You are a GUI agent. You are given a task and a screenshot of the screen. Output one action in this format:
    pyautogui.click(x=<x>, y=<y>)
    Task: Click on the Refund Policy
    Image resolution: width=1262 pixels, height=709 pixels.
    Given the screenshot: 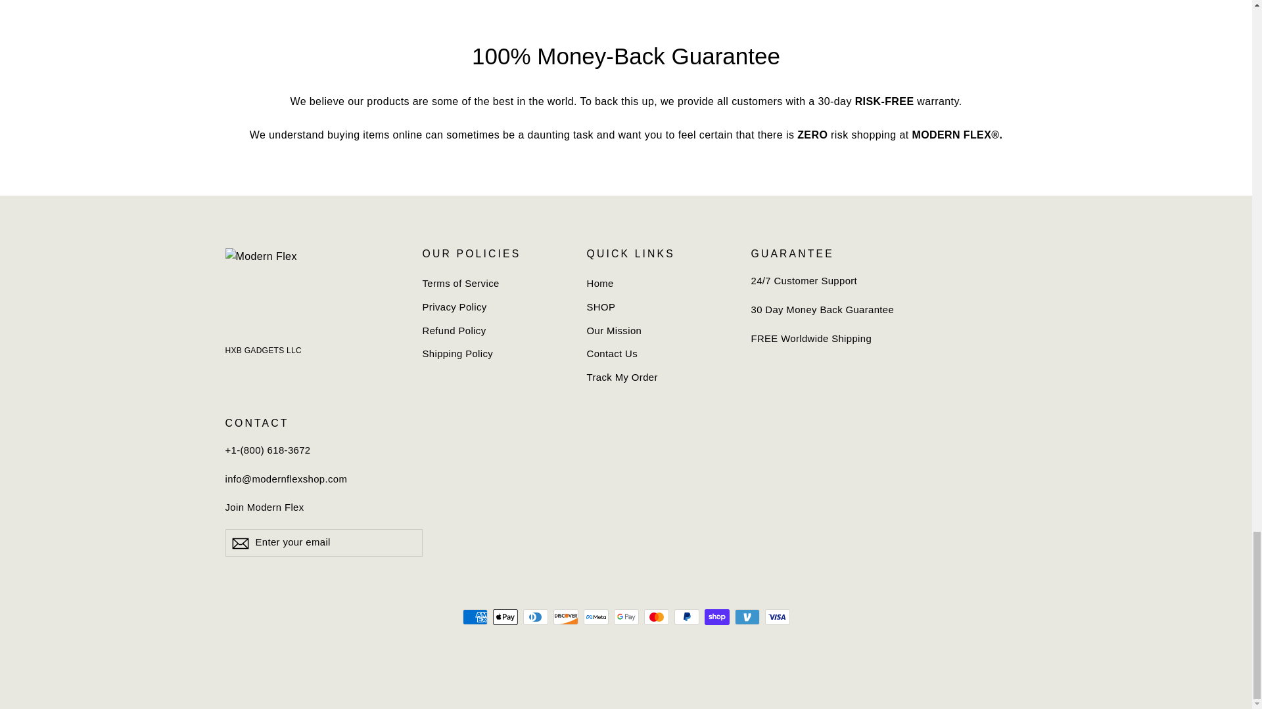 What is the action you would take?
    pyautogui.click(x=494, y=331)
    